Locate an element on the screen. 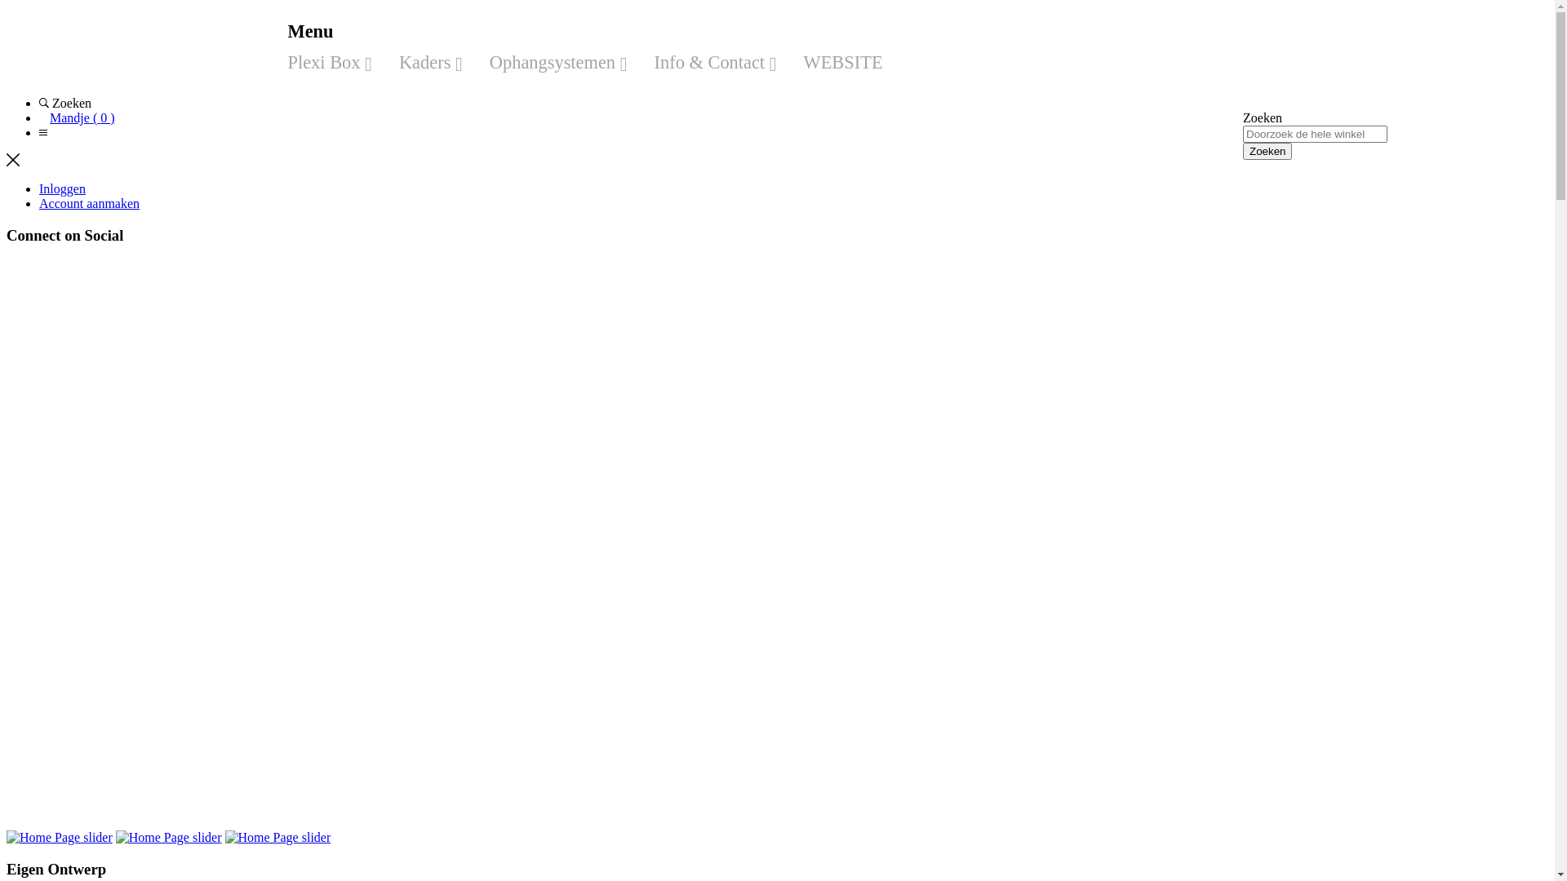 The image size is (1567, 881). #htmlcaption1 is located at coordinates (169, 837).